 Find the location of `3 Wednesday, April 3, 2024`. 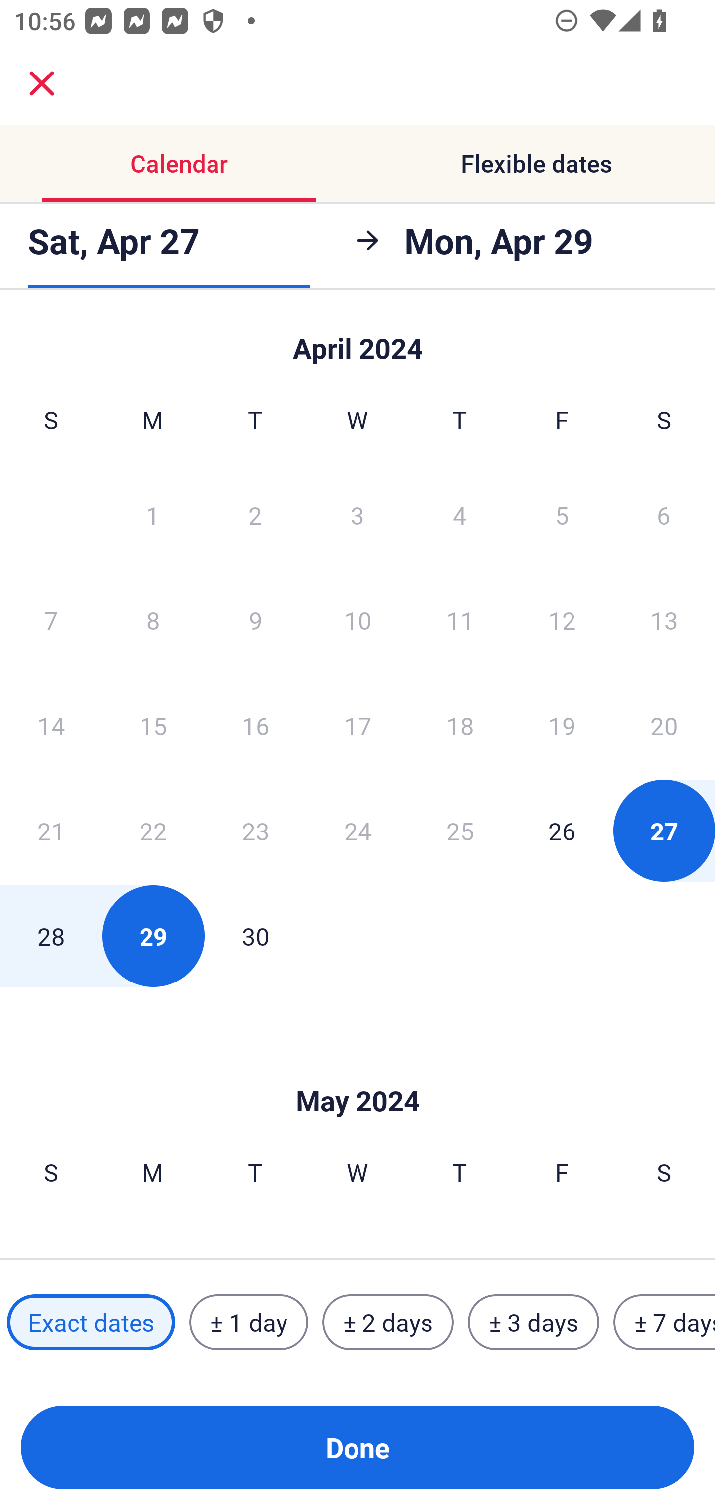

3 Wednesday, April 3, 2024 is located at coordinates (357, 515).